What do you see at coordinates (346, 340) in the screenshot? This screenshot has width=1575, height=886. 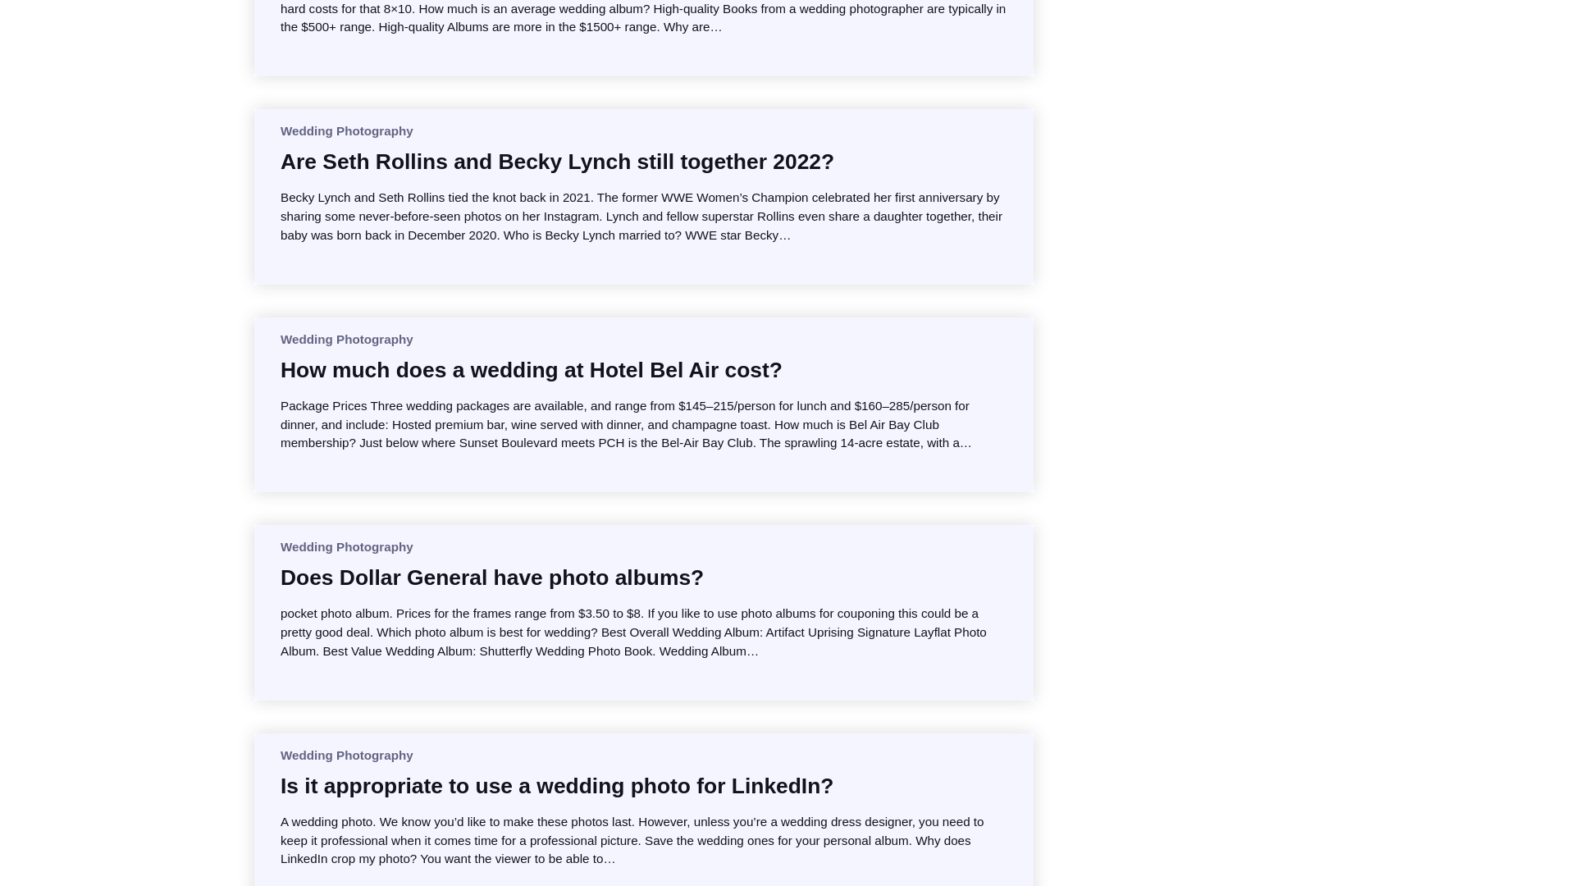 I see `Wedding Photography` at bounding box center [346, 340].